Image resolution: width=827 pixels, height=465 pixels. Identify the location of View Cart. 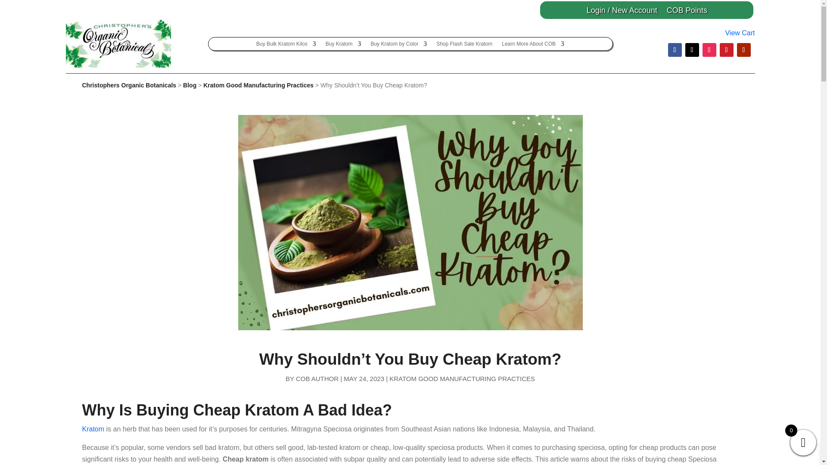
(740, 33).